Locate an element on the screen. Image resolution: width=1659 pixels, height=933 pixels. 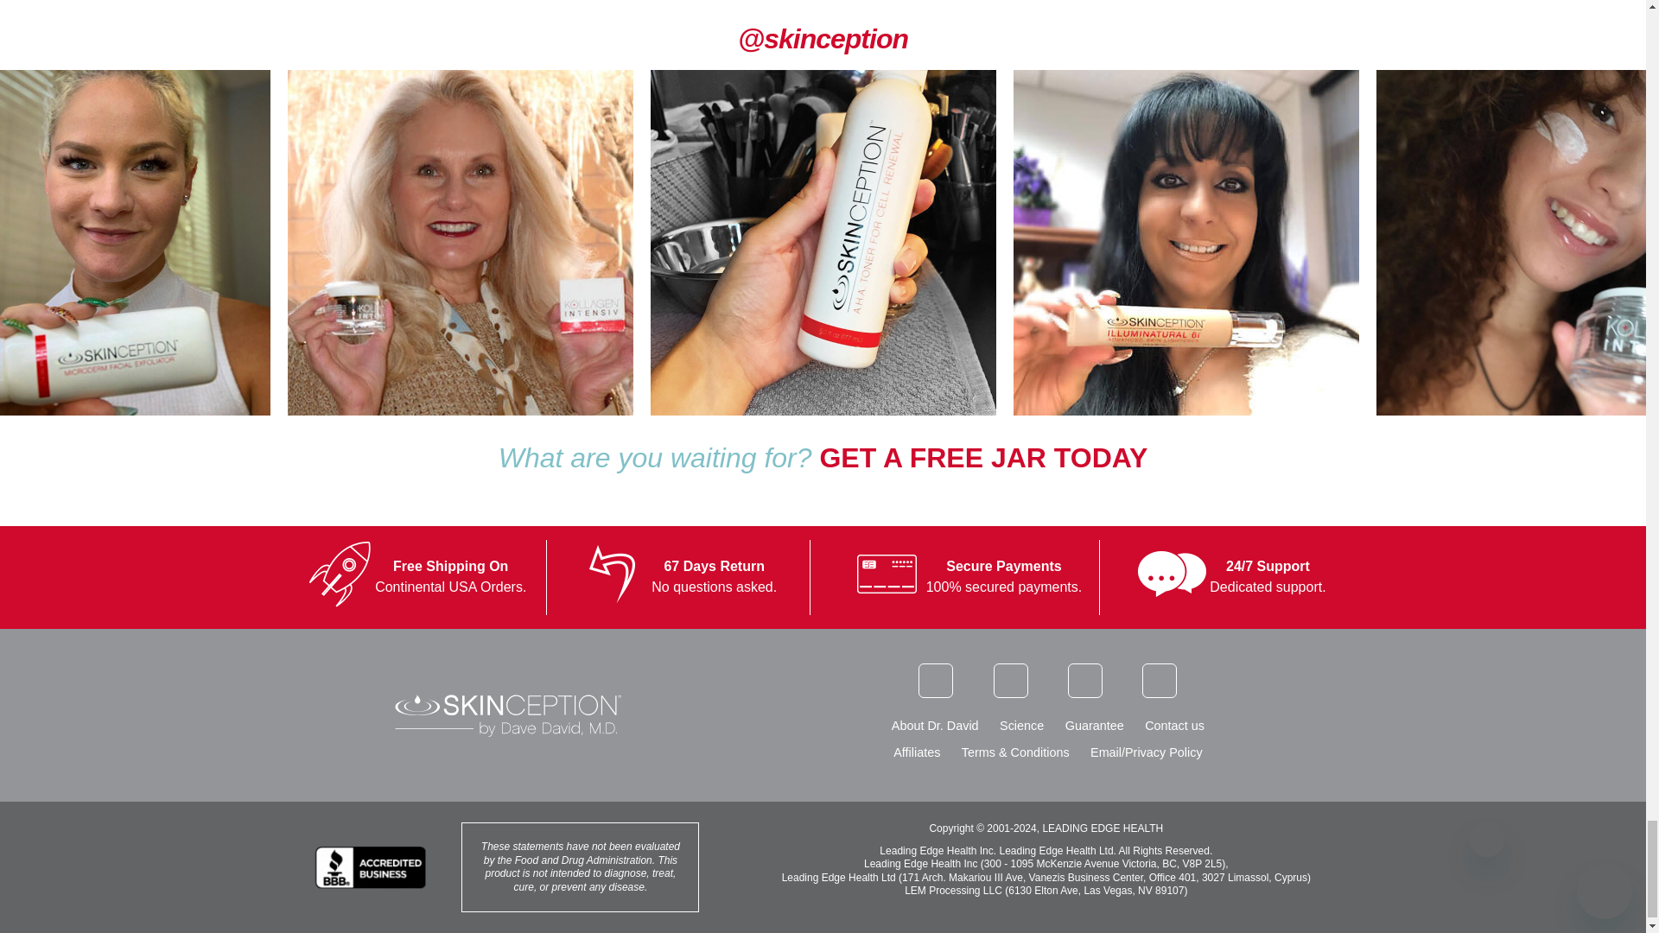
Contact us is located at coordinates (1173, 725).